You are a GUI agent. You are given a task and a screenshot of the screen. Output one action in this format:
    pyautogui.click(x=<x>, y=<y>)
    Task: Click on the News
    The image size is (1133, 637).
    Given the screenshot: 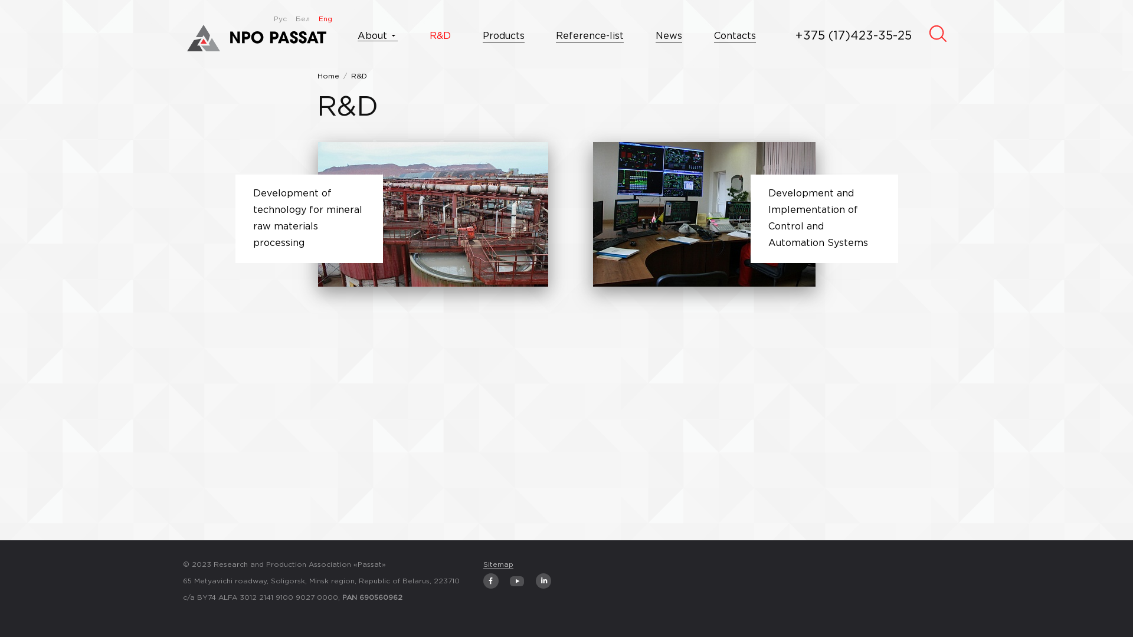 What is the action you would take?
    pyautogui.click(x=669, y=37)
    